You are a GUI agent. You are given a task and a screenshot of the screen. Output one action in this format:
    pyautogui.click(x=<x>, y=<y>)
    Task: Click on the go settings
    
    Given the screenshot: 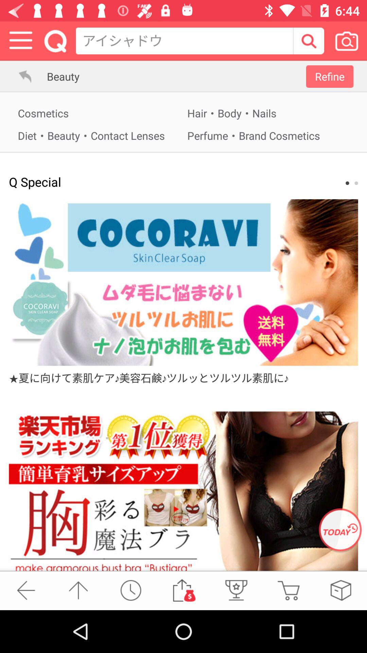 What is the action you would take?
    pyautogui.click(x=21, y=41)
    